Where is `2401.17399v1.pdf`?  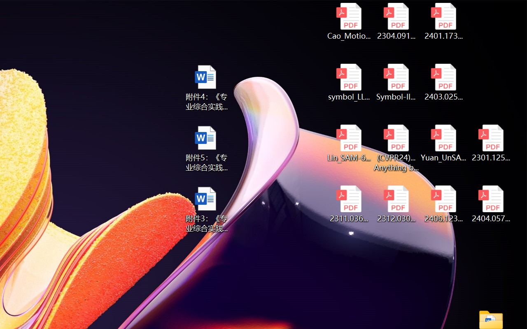 2401.17399v1.pdf is located at coordinates (444, 21).